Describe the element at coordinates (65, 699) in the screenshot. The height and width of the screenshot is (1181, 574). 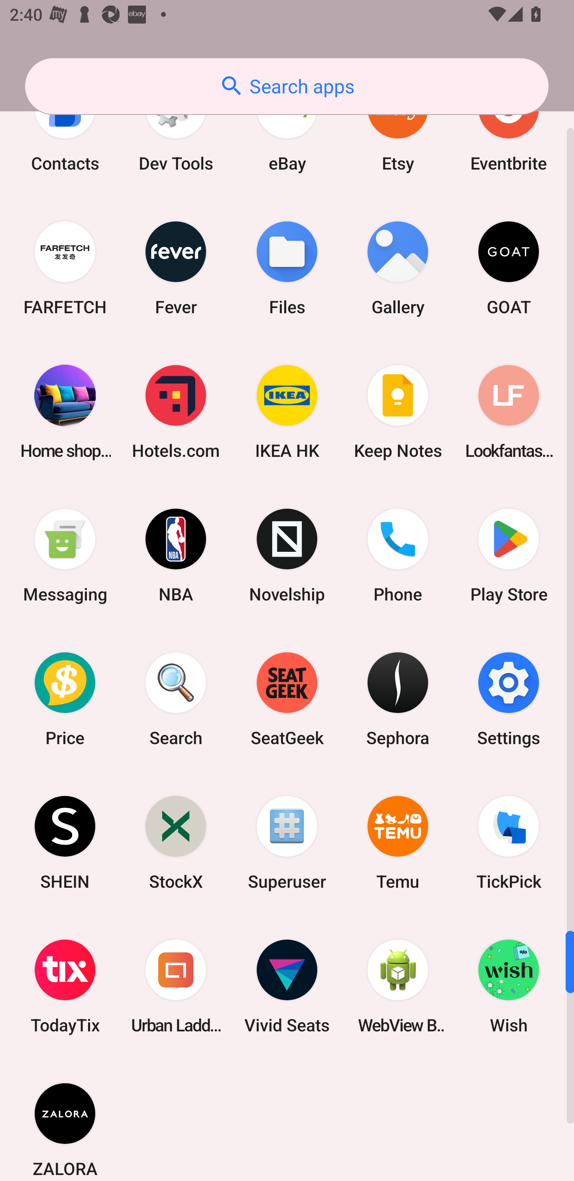
I see `Price` at that location.